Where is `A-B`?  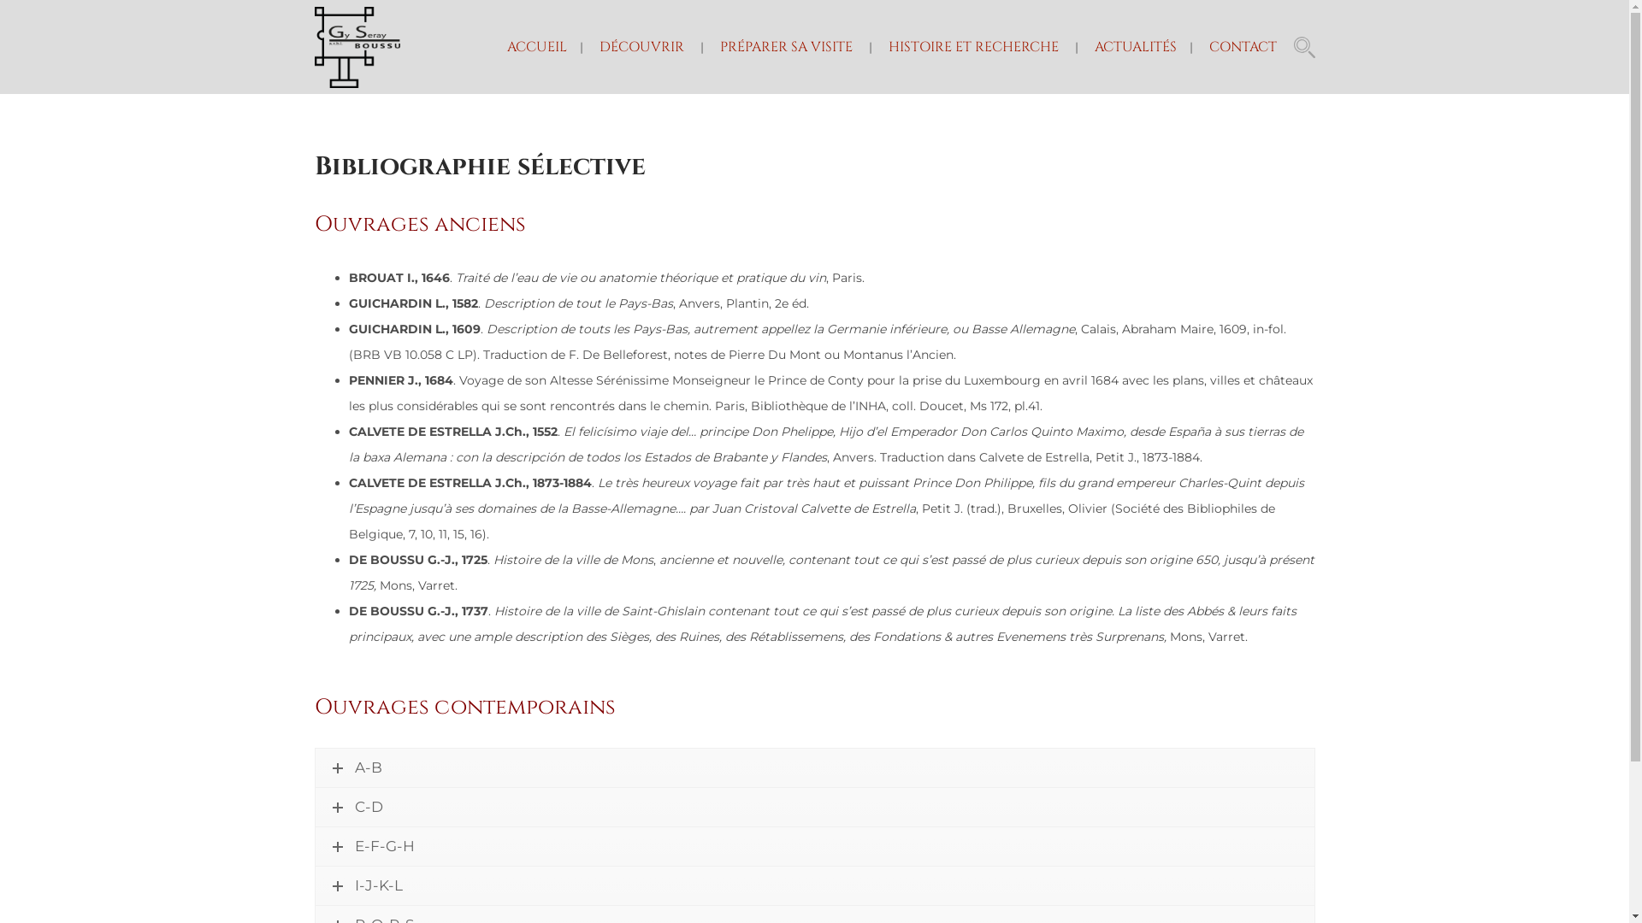
A-B is located at coordinates (814, 767).